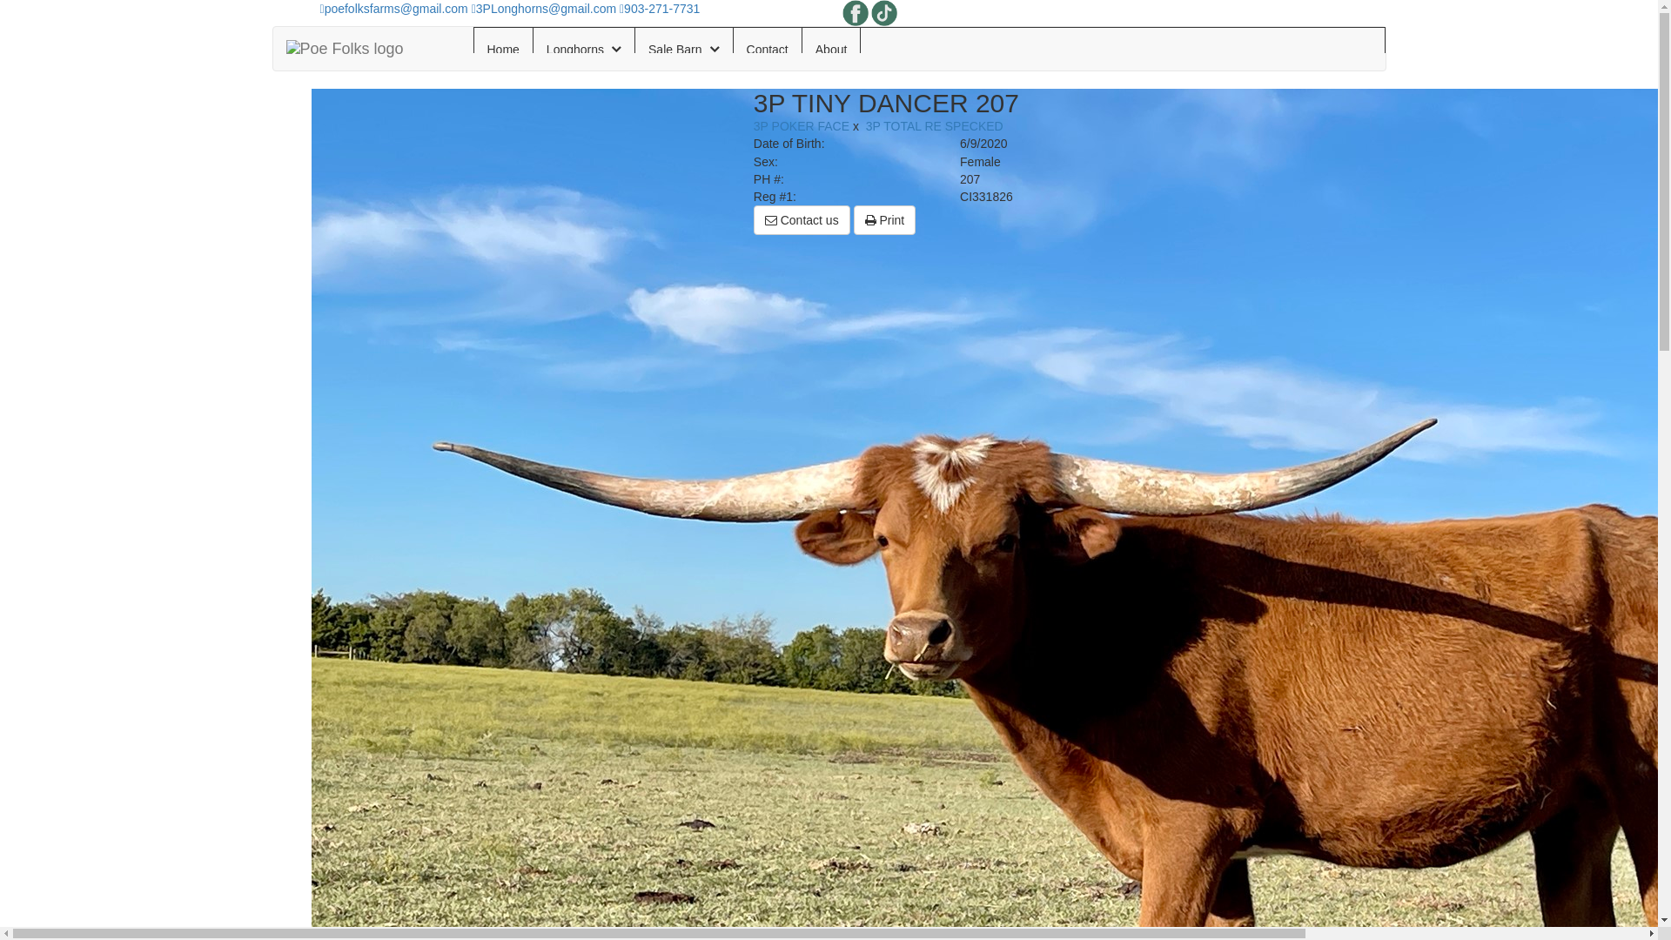 This screenshot has width=1671, height=940. I want to click on Contact, so click(768, 50).